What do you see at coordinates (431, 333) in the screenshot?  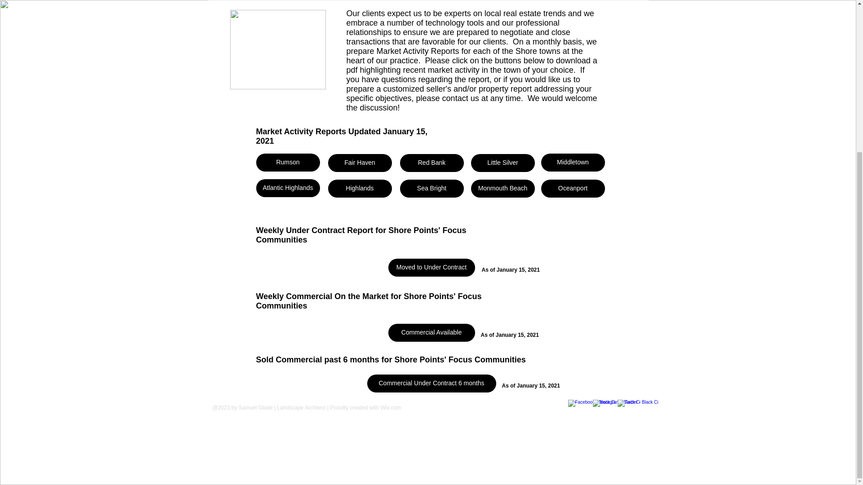 I see `Commercial Available` at bounding box center [431, 333].